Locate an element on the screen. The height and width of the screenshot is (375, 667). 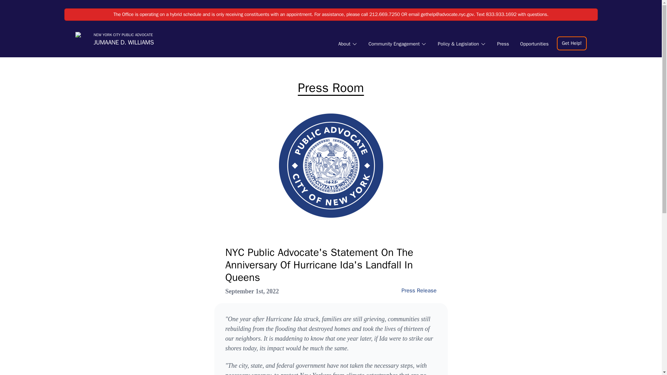
Press Room is located at coordinates (331, 88).